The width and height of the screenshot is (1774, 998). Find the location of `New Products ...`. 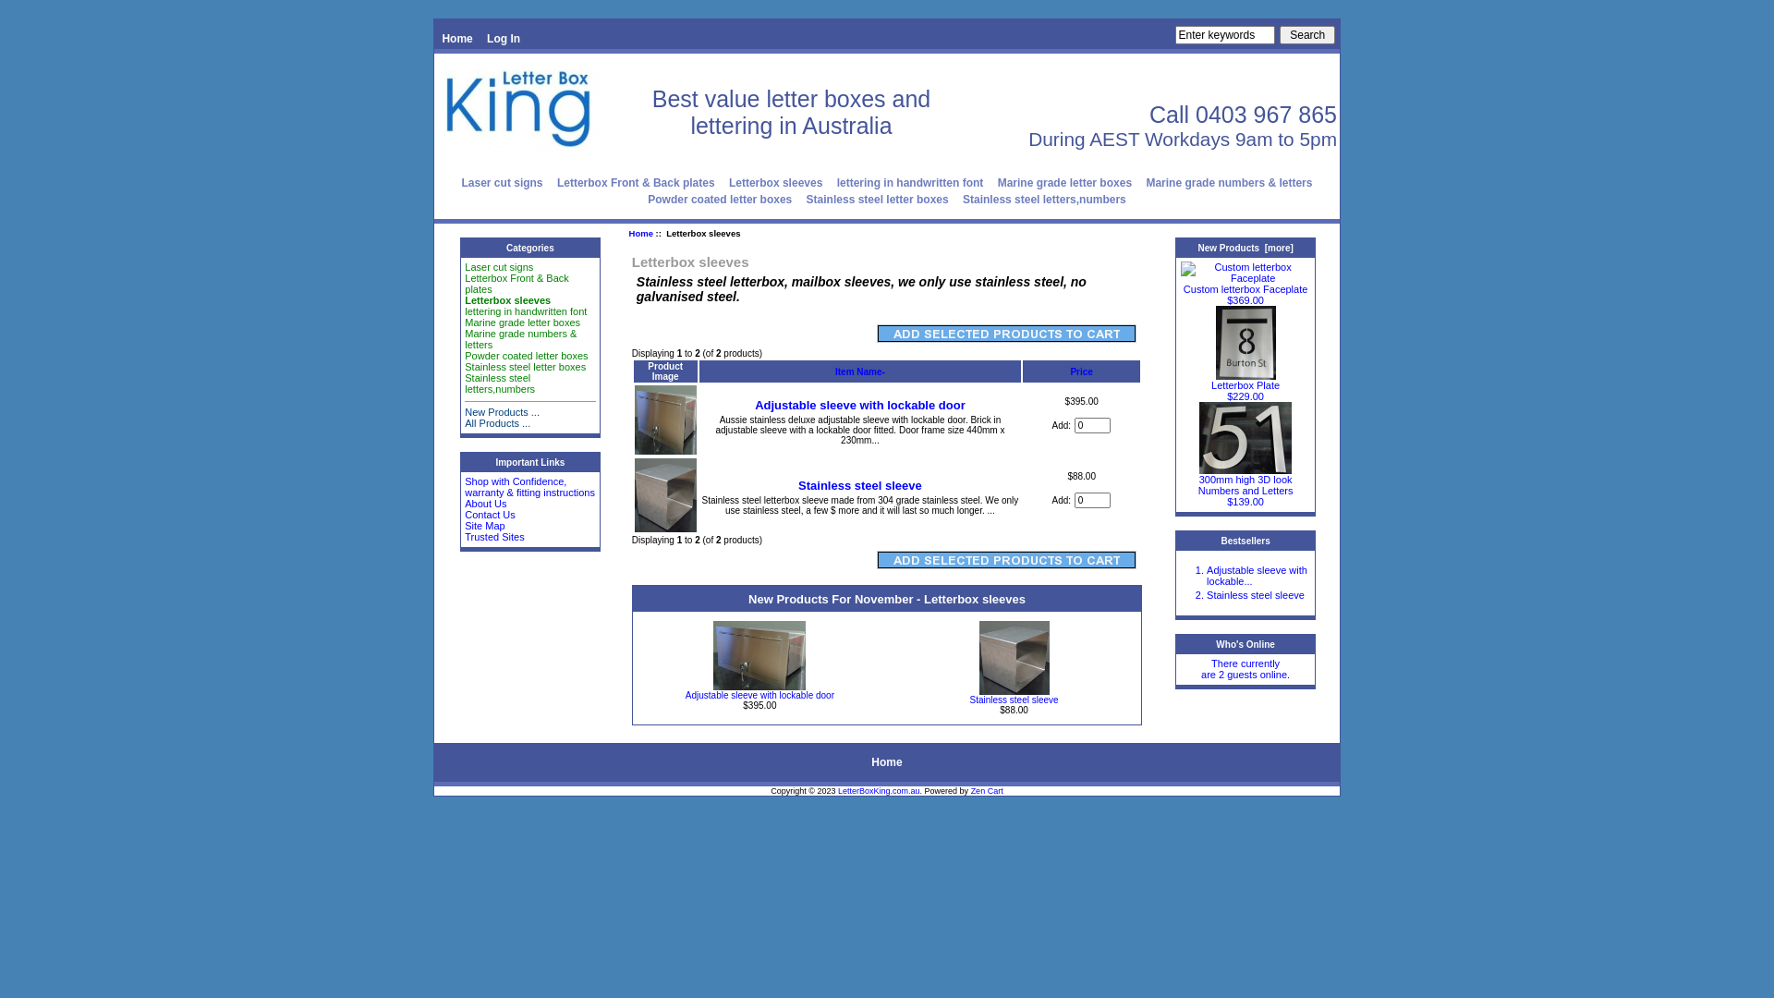

New Products ... is located at coordinates (503, 412).